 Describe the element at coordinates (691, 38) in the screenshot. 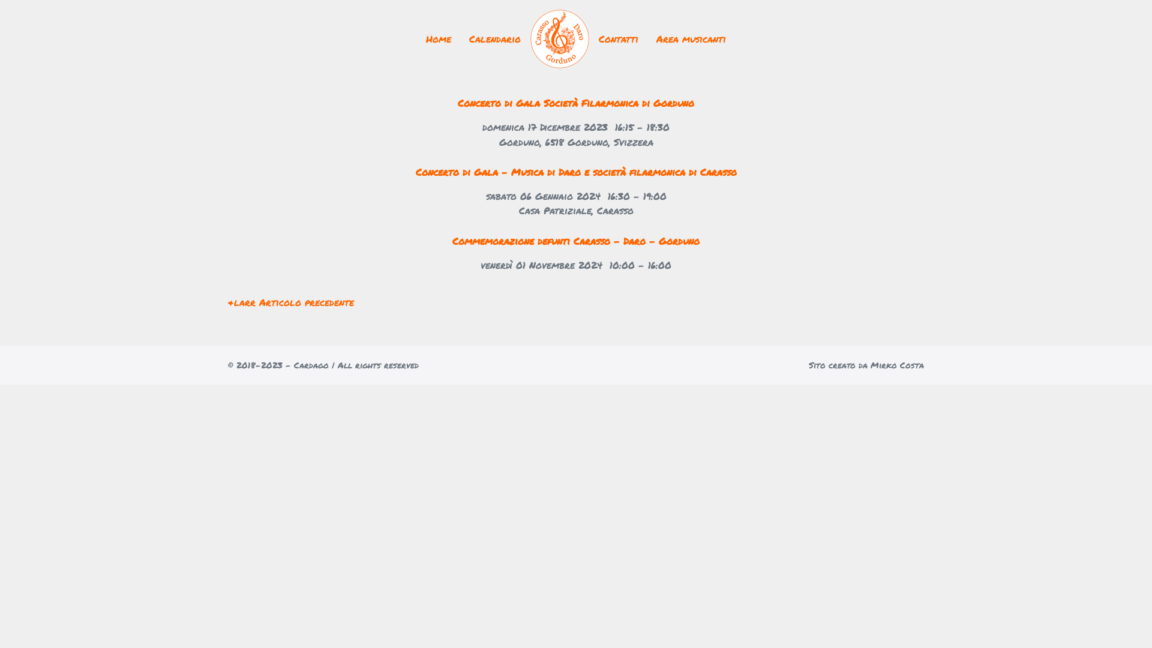

I see `Area musicanti` at that location.